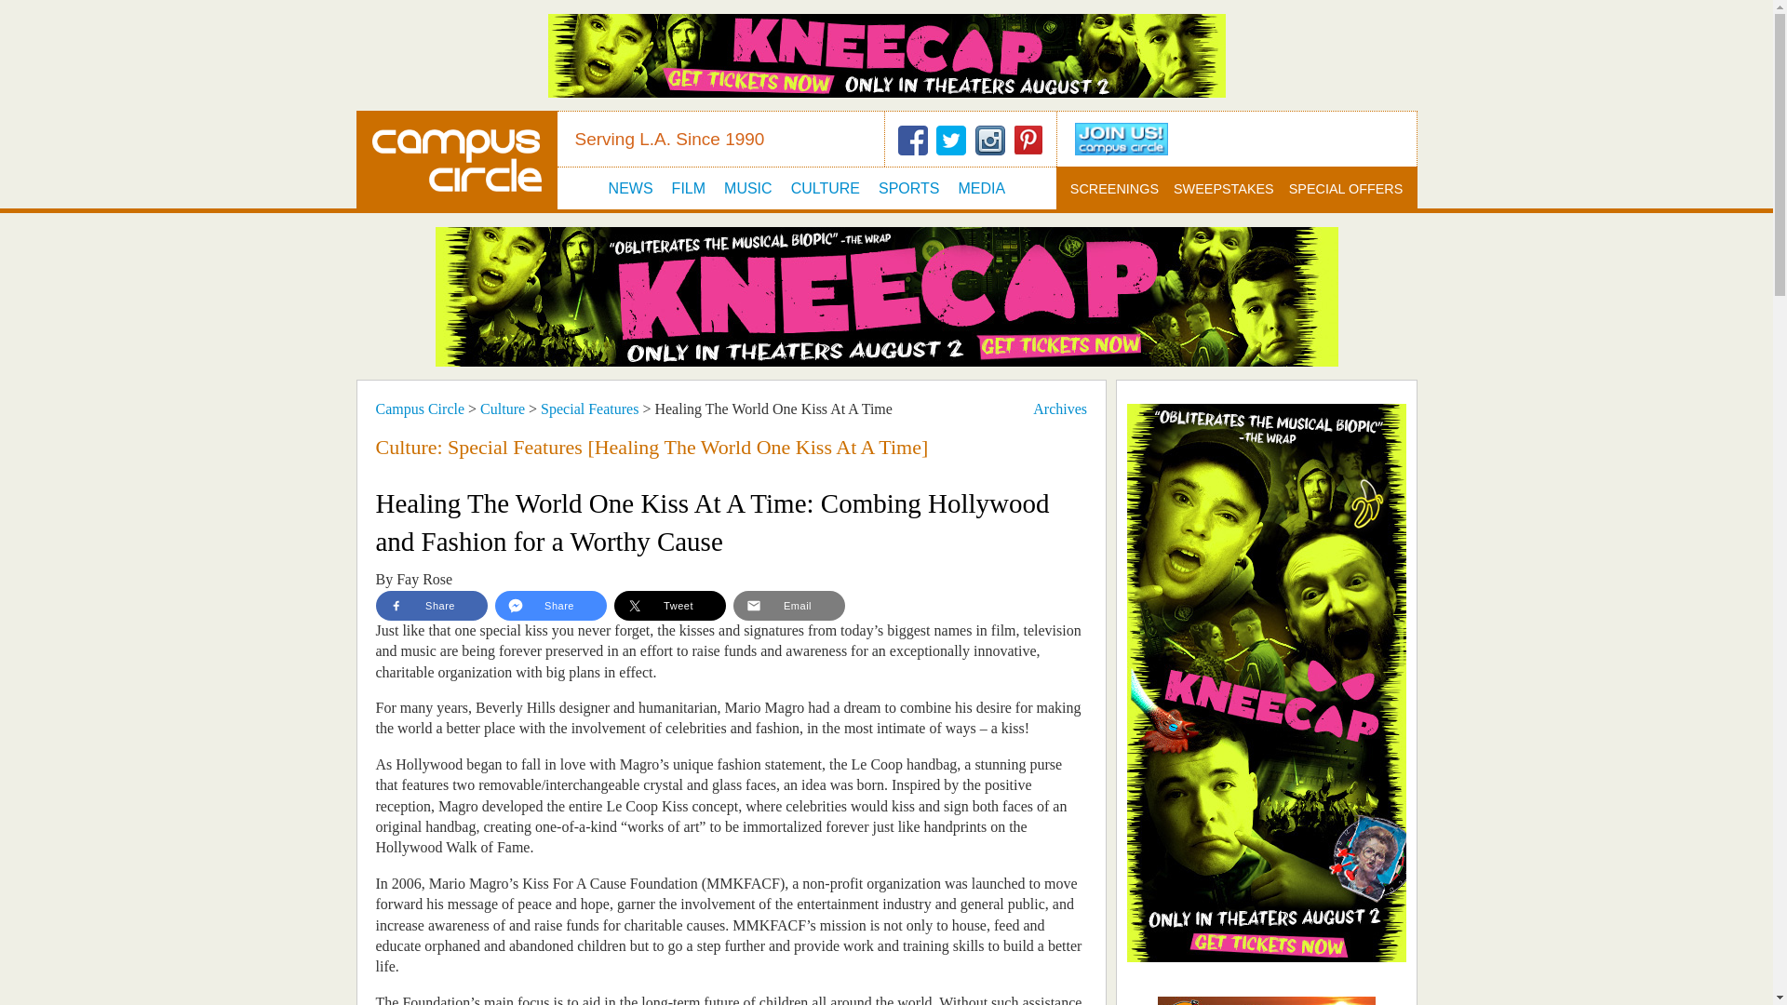 The height and width of the screenshot is (1005, 1787). I want to click on CULTURE, so click(825, 188).